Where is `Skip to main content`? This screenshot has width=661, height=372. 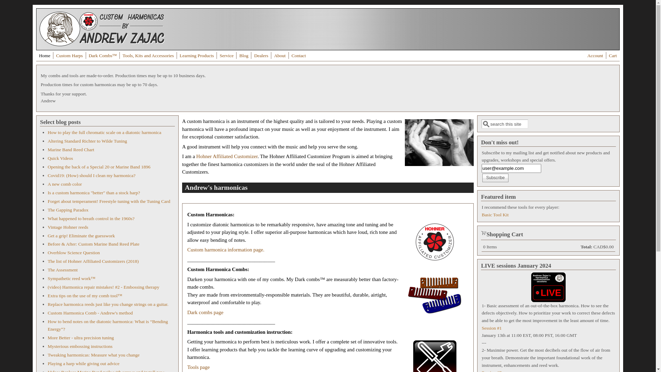 Skip to main content is located at coordinates (21, 5).